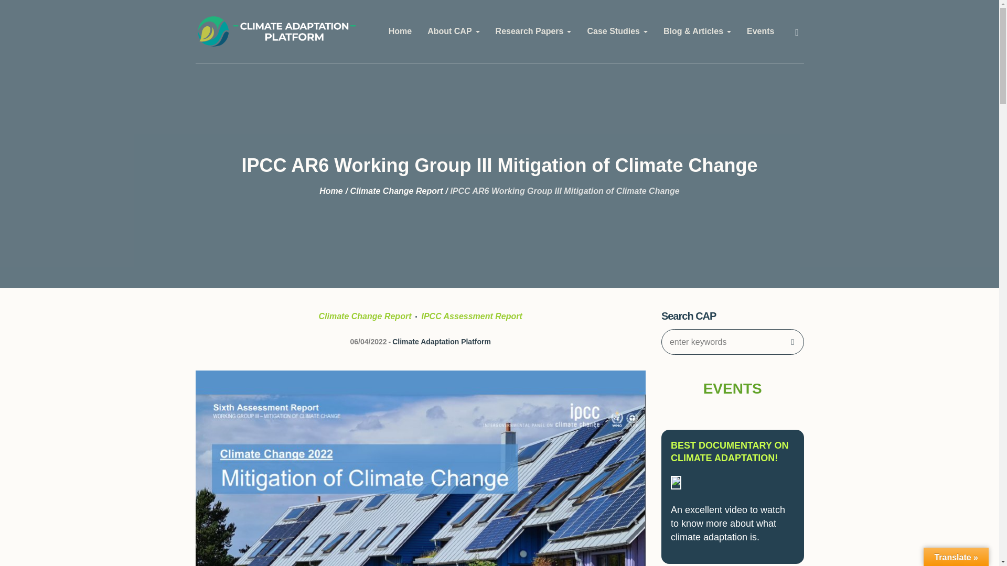 The image size is (1007, 566). I want to click on Posts by Climate Adaptation Platform, so click(442, 341).